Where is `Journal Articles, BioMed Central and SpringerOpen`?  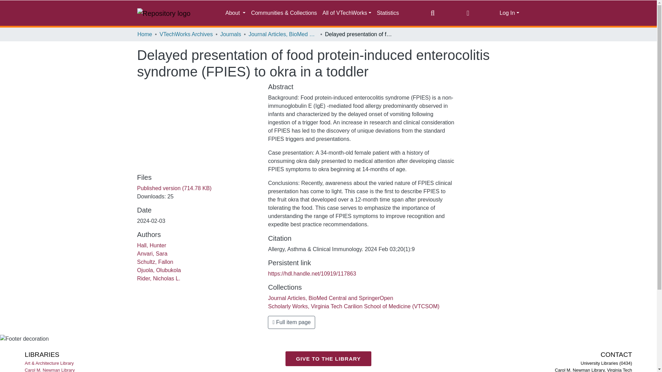
Journal Articles, BioMed Central and SpringerOpen is located at coordinates (283, 34).